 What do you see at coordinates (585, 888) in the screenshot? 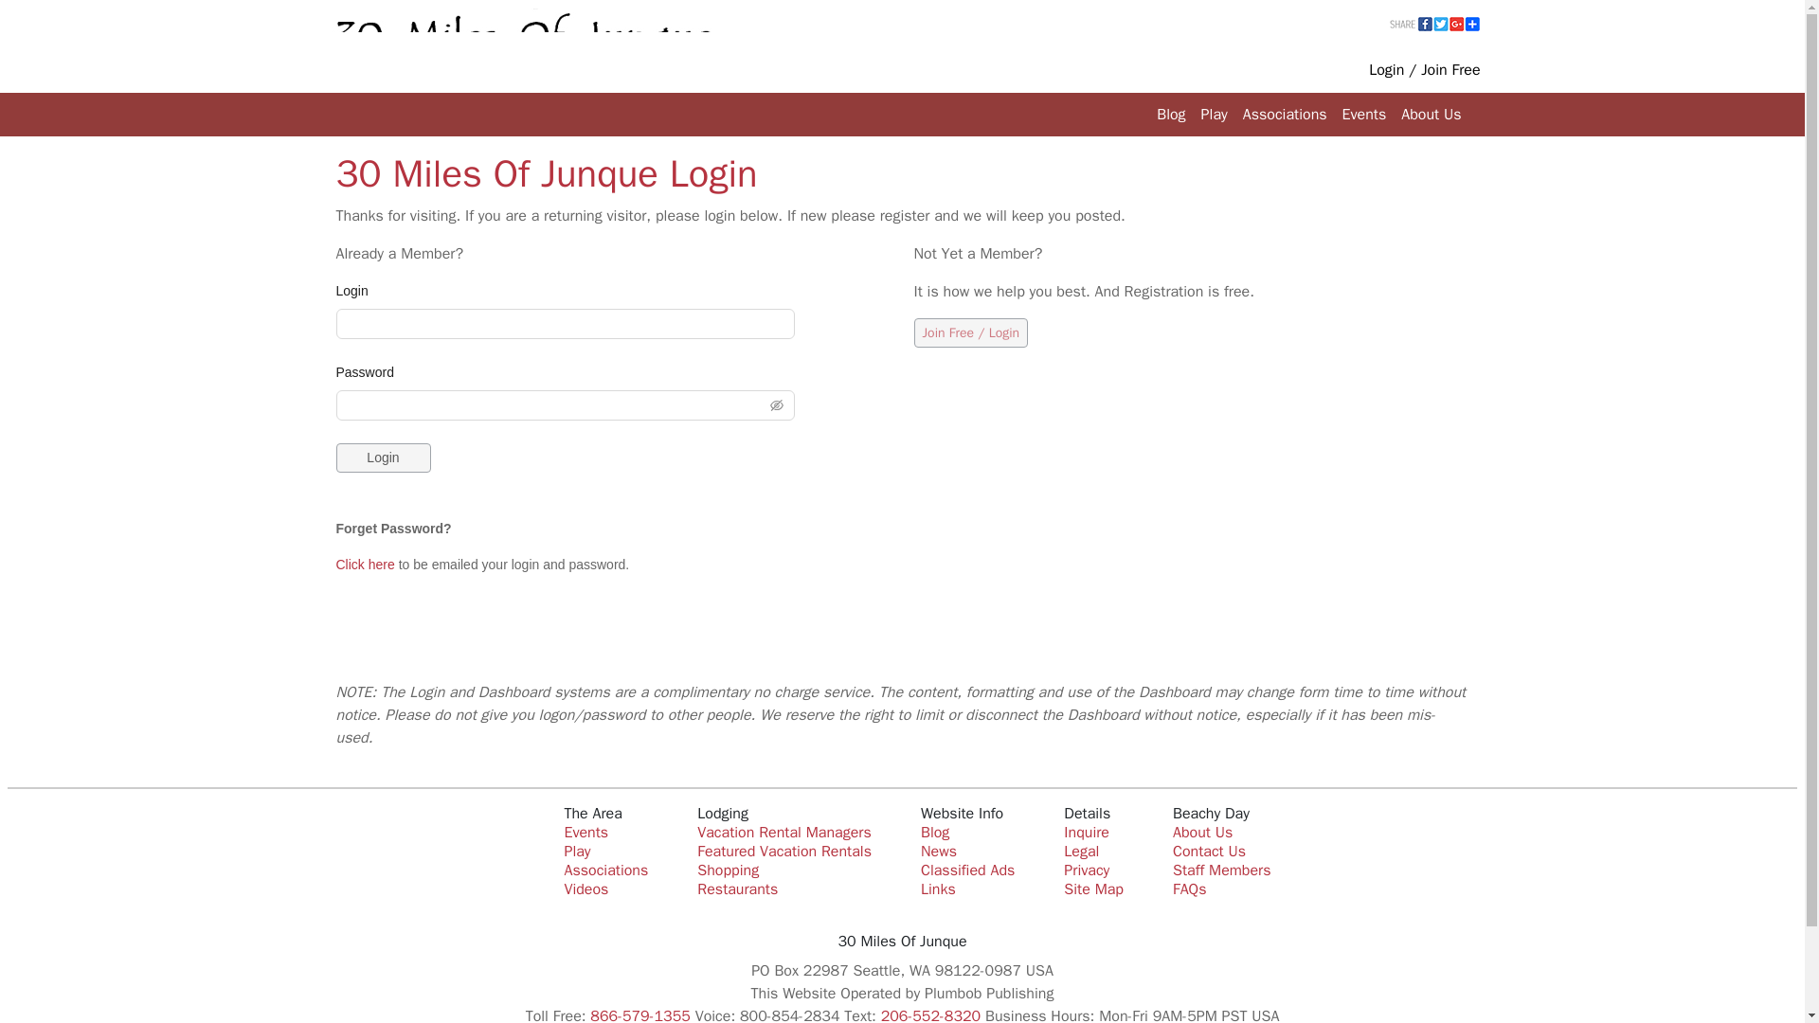
I see `Videos` at bounding box center [585, 888].